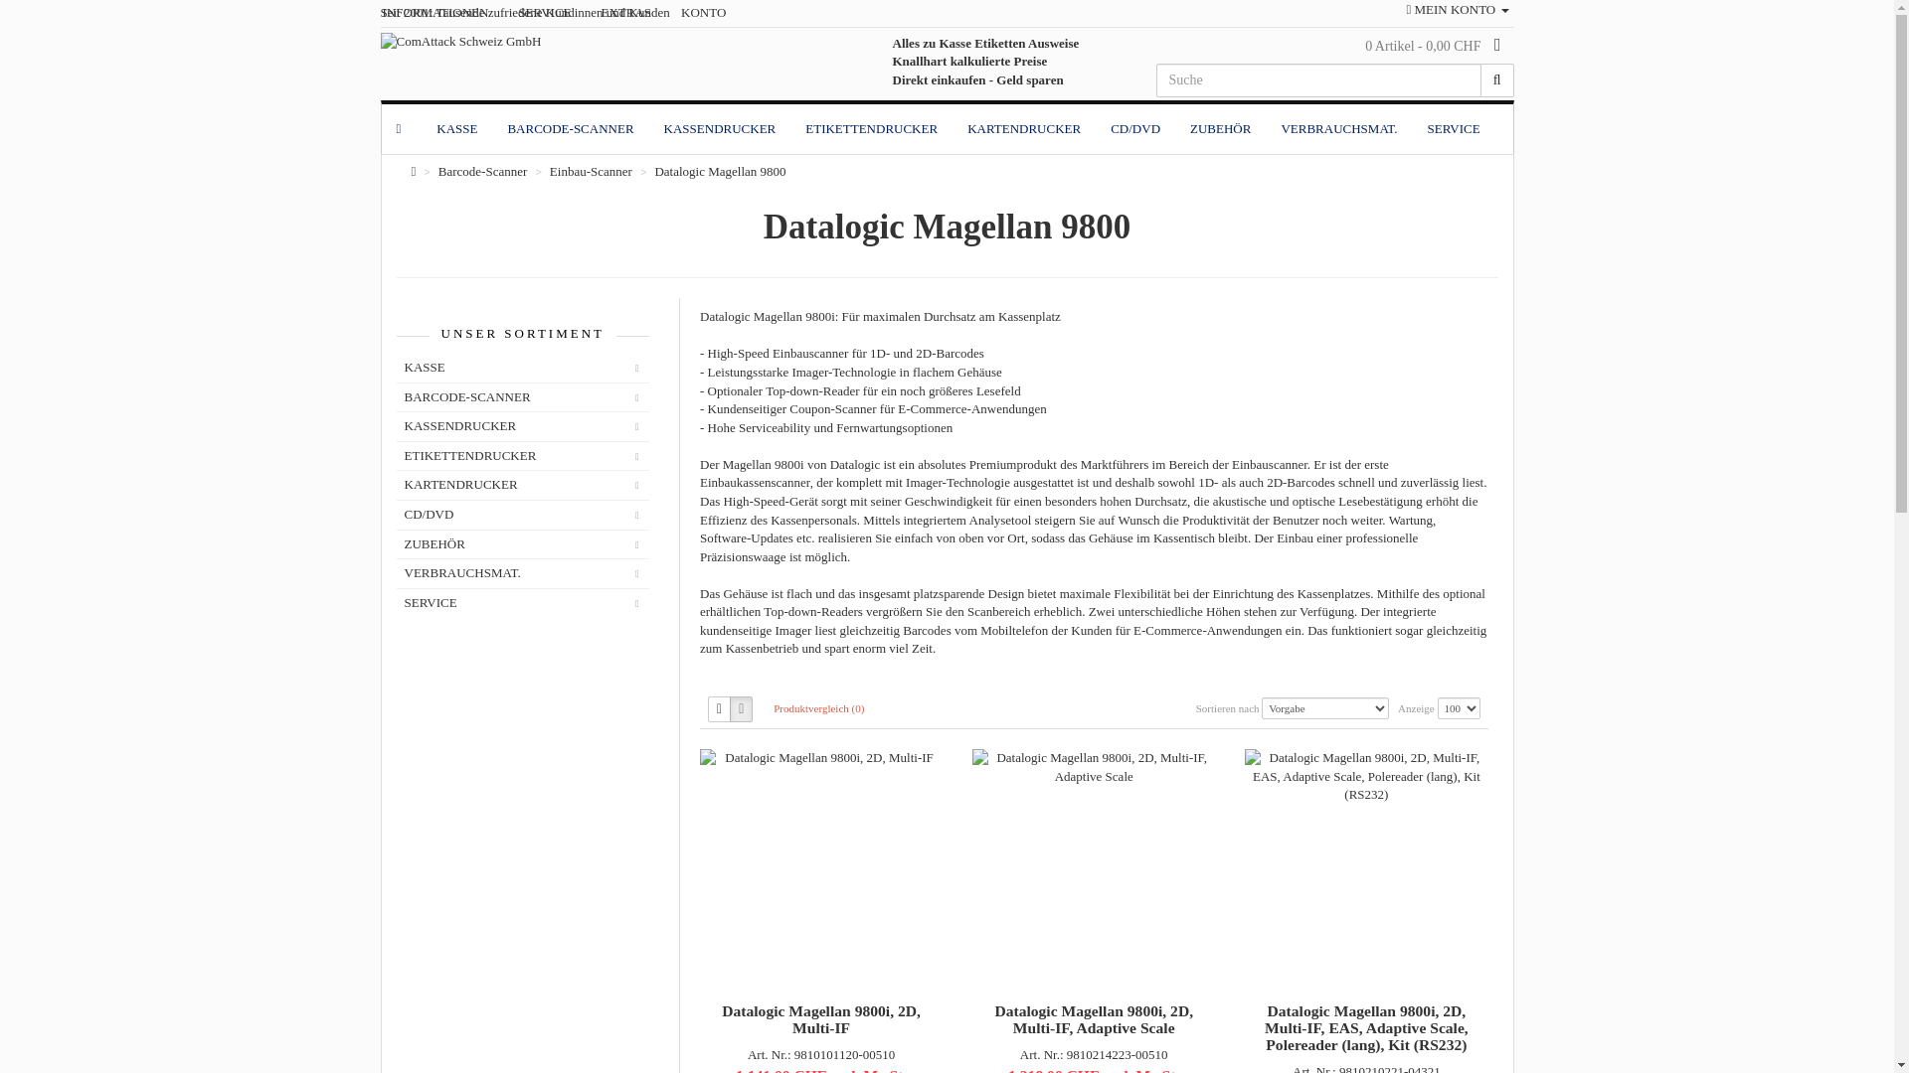  What do you see at coordinates (1135, 129) in the screenshot?
I see `CD/DVD` at bounding box center [1135, 129].